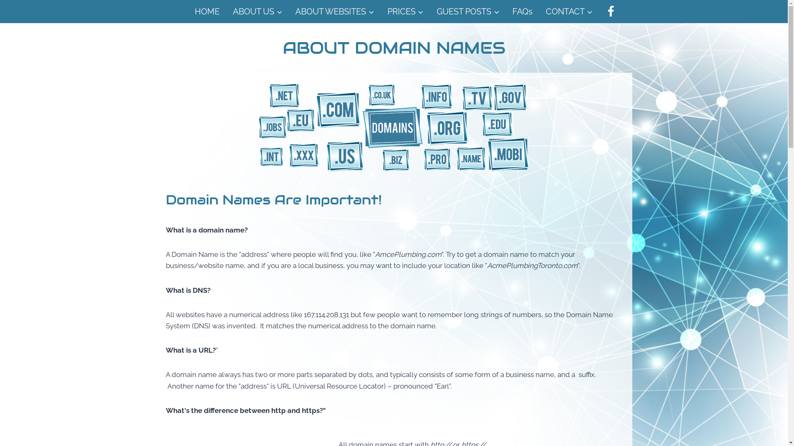  Describe the element at coordinates (208, 12) in the screenshot. I see `HOME` at that location.